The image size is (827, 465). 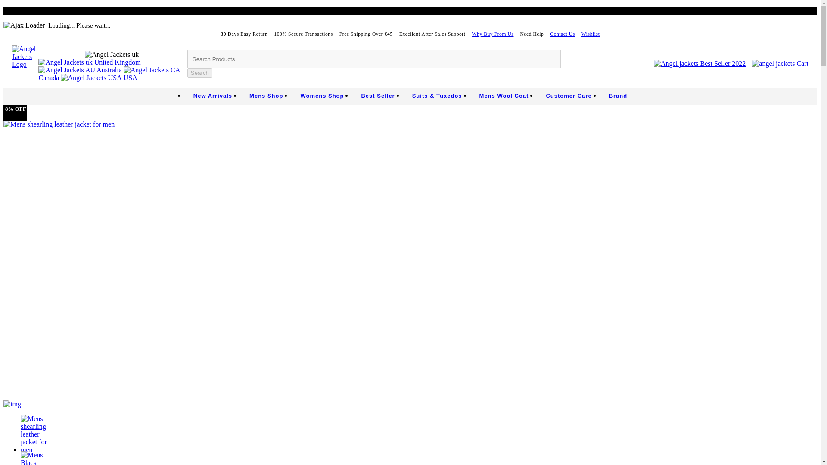 I want to click on Mens Wool Coat, so click(x=504, y=96).